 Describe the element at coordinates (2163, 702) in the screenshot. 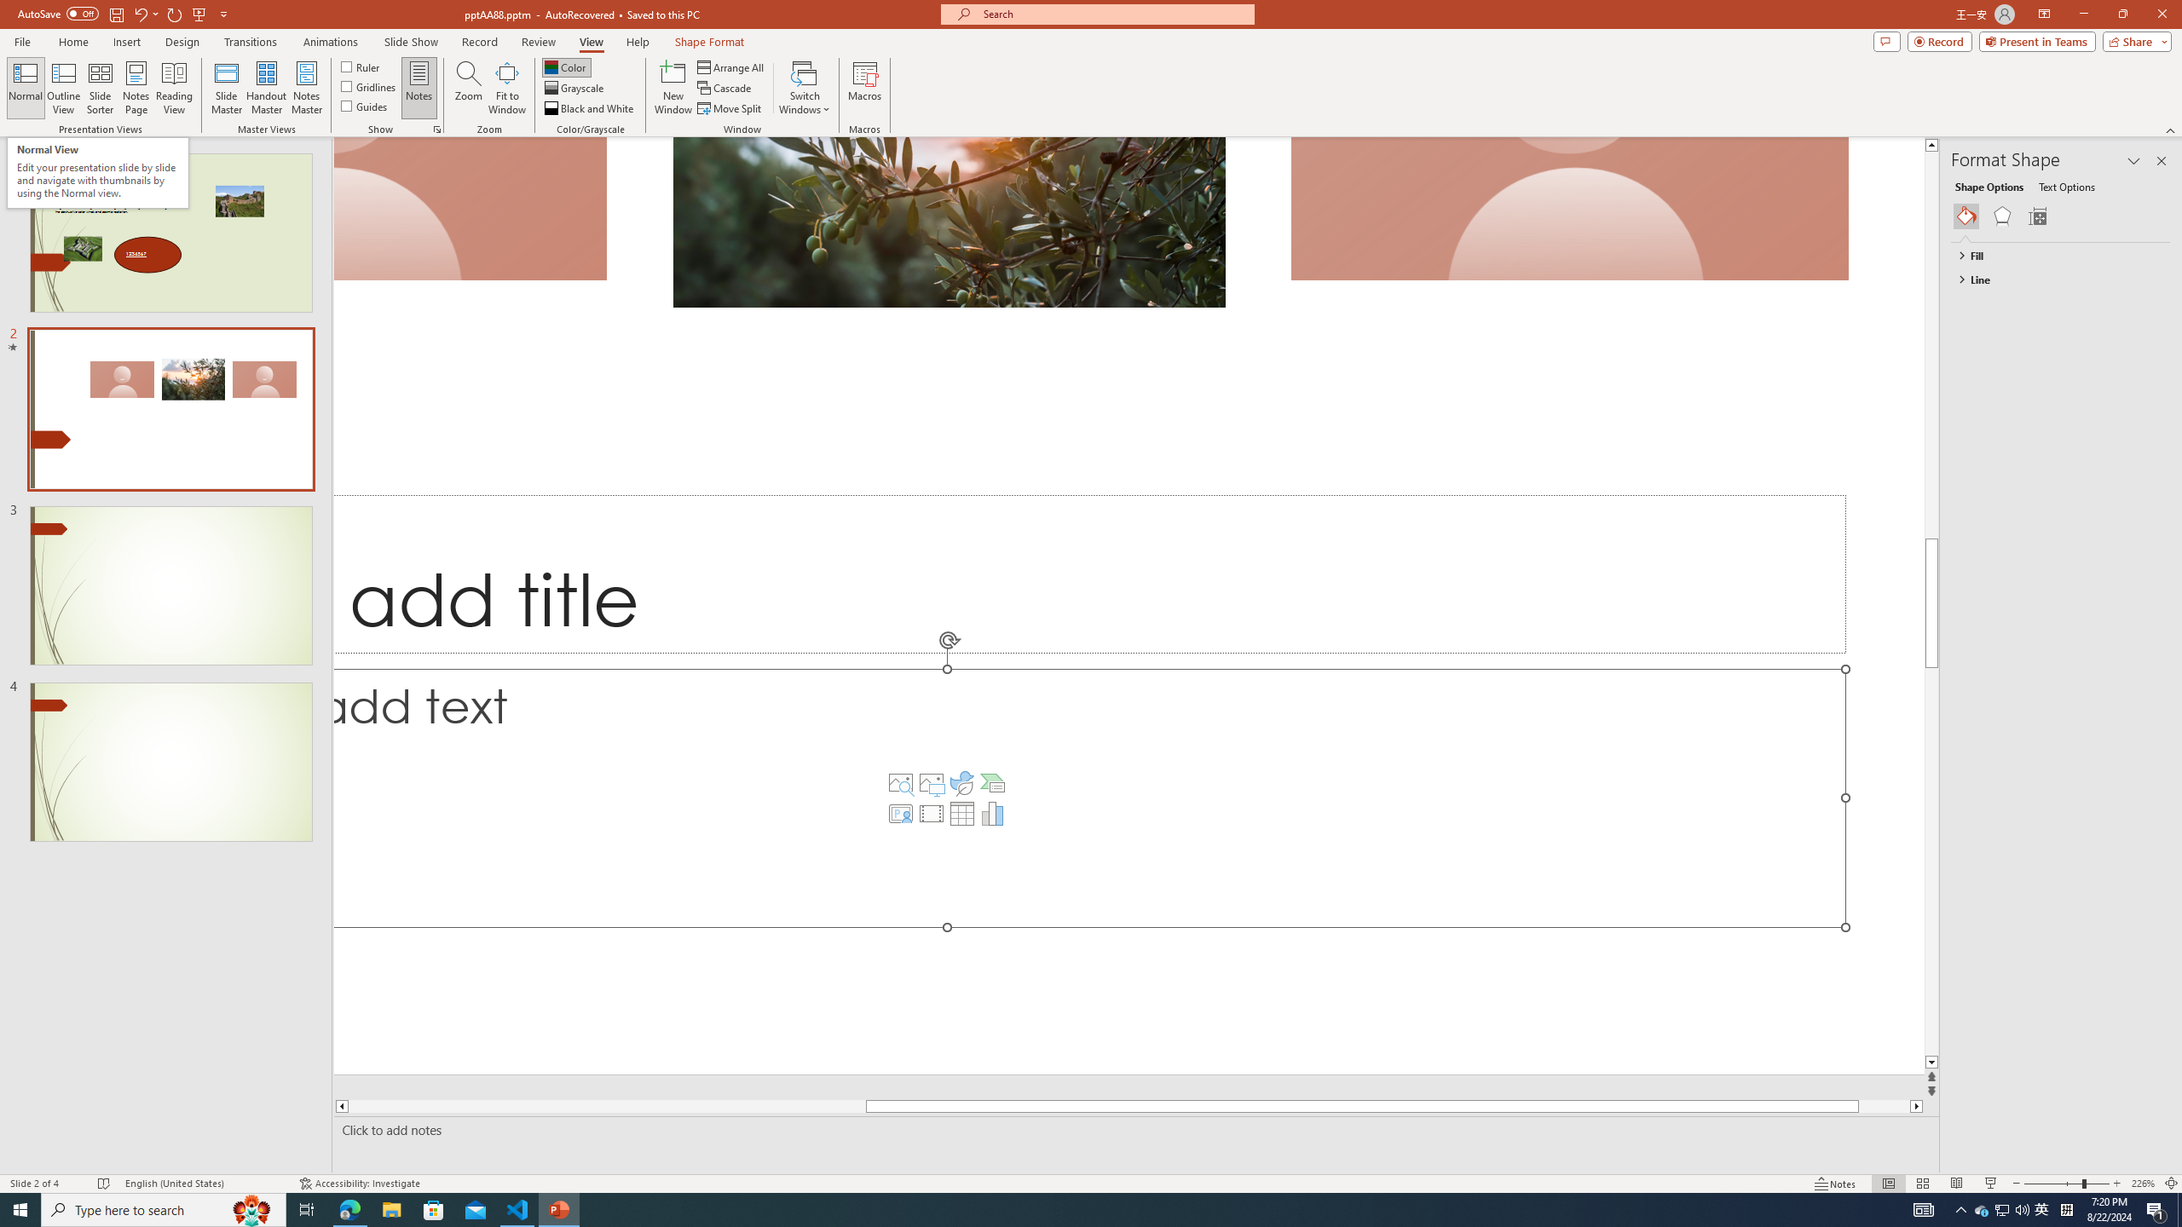

I see `Class: NetUIScrollBar` at that location.